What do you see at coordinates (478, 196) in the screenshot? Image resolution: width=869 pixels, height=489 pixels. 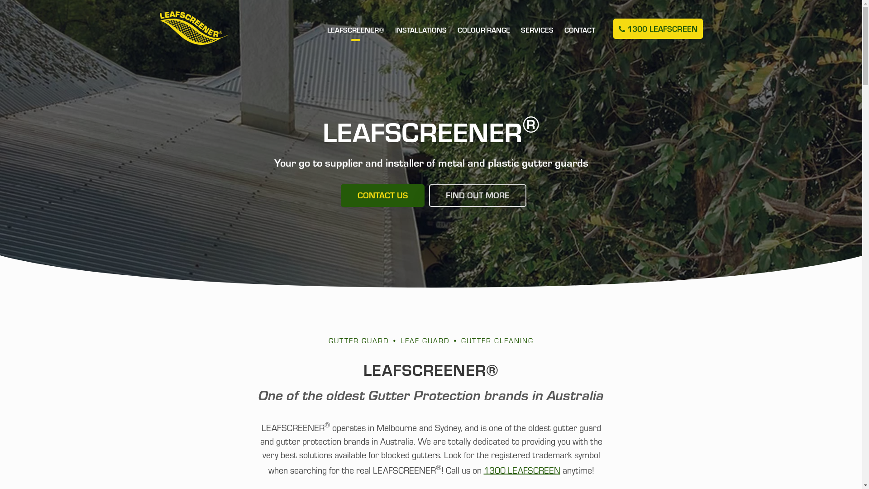 I see `FIND OUT MORE` at bounding box center [478, 196].